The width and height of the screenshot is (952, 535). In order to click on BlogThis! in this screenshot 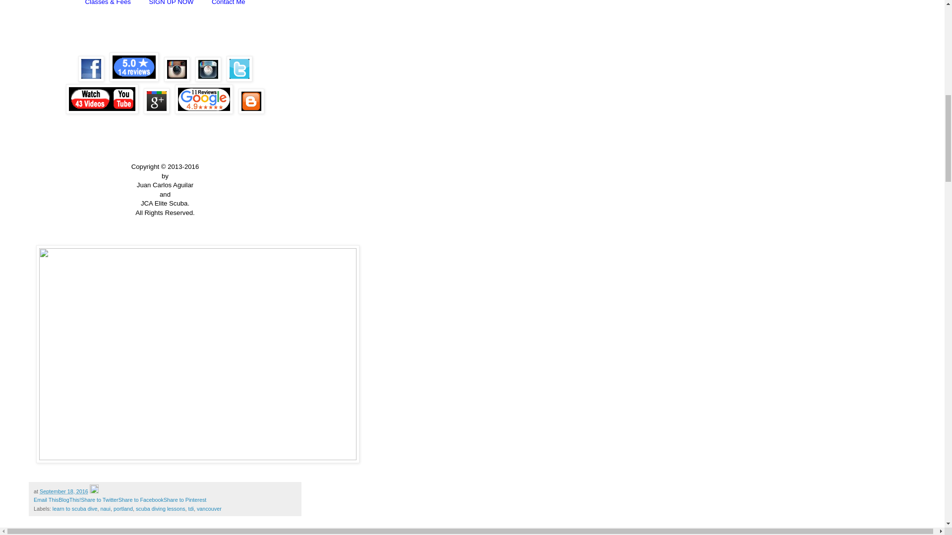, I will do `click(69, 500)`.